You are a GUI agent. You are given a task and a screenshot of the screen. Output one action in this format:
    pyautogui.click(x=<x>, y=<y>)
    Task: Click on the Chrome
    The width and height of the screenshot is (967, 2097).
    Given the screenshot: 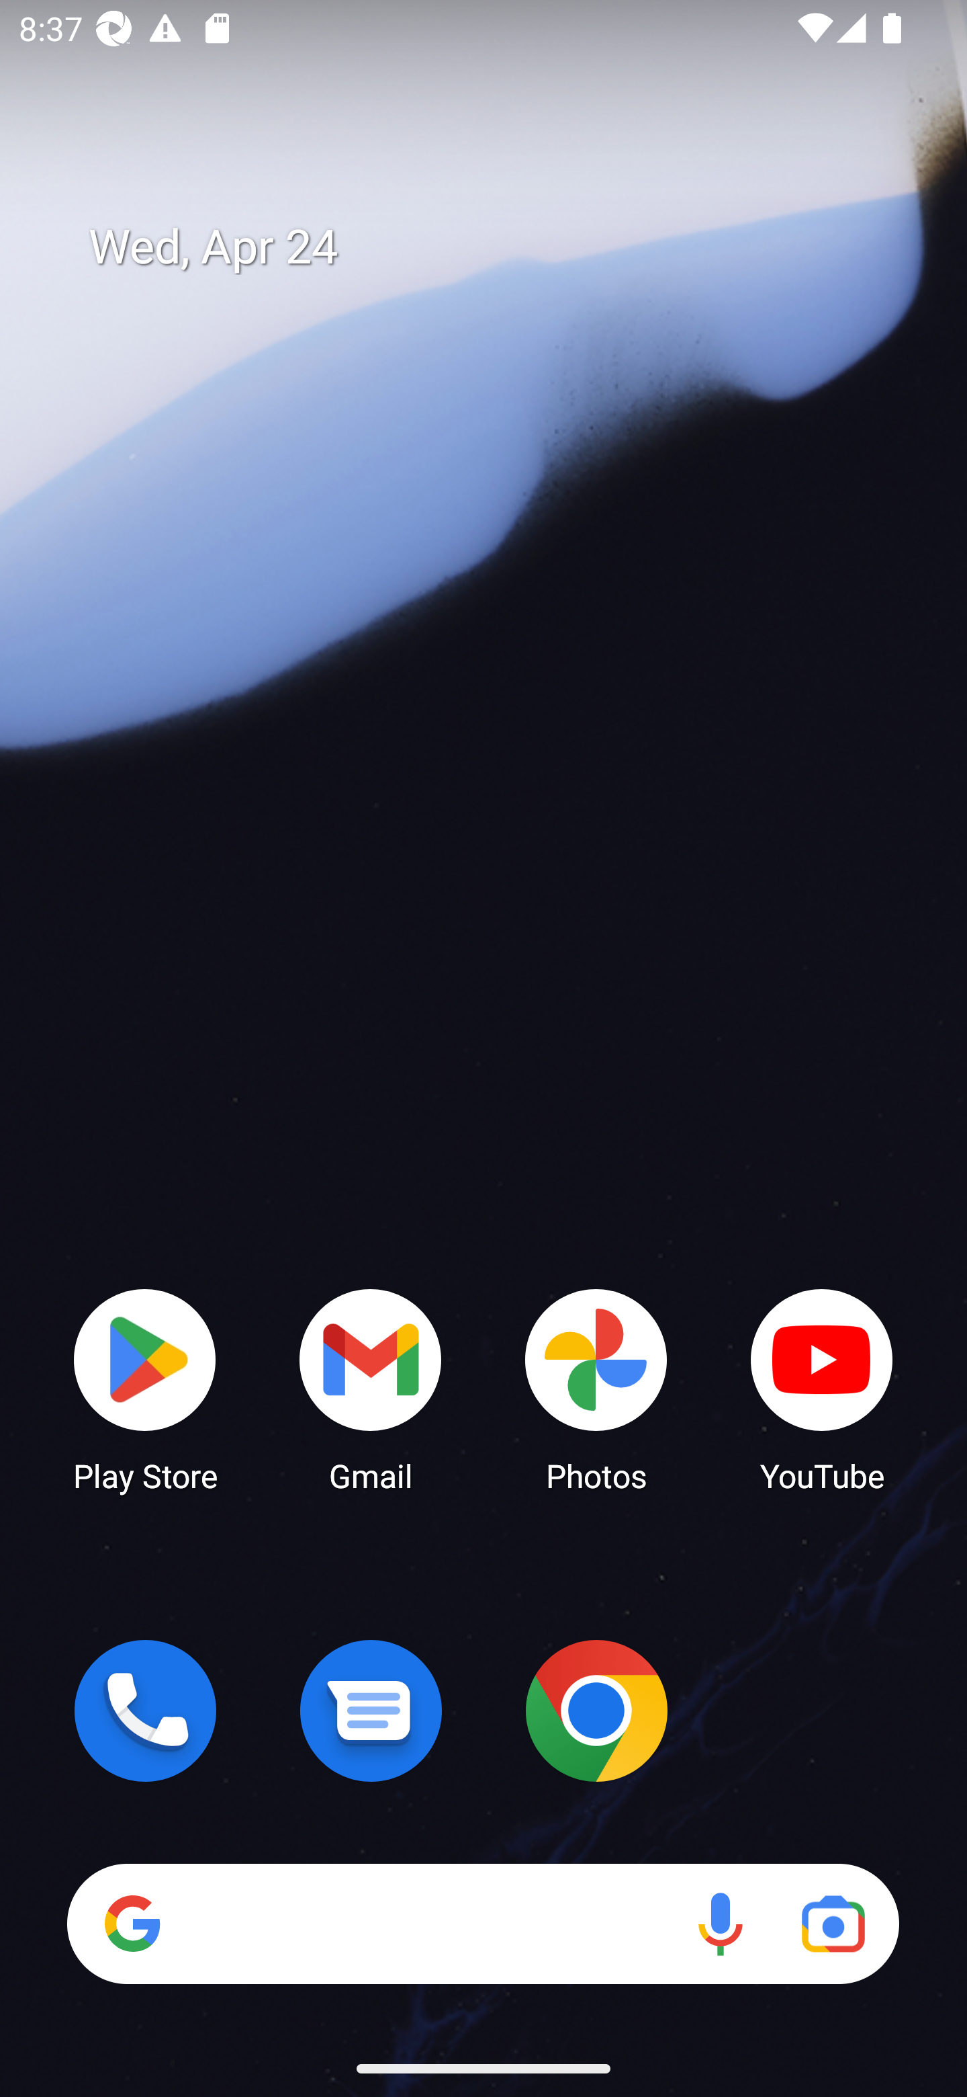 What is the action you would take?
    pyautogui.click(x=596, y=1711)
    